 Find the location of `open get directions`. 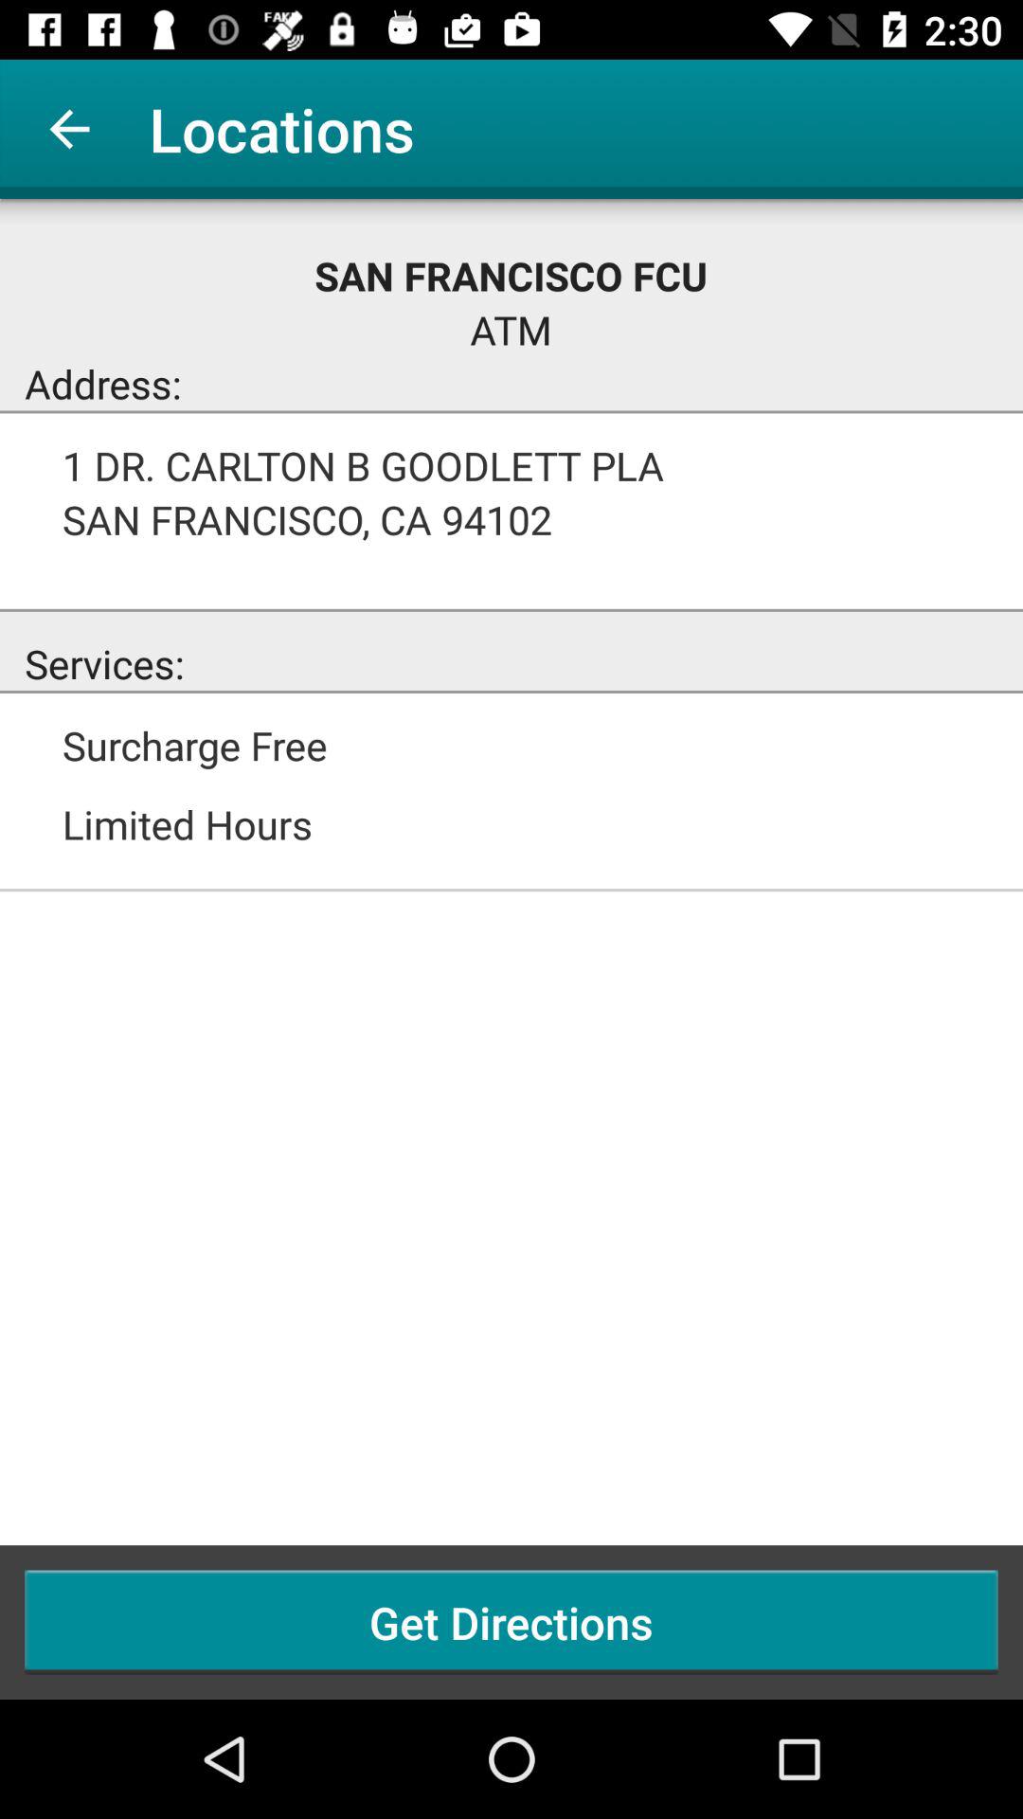

open get directions is located at coordinates (511, 1622).